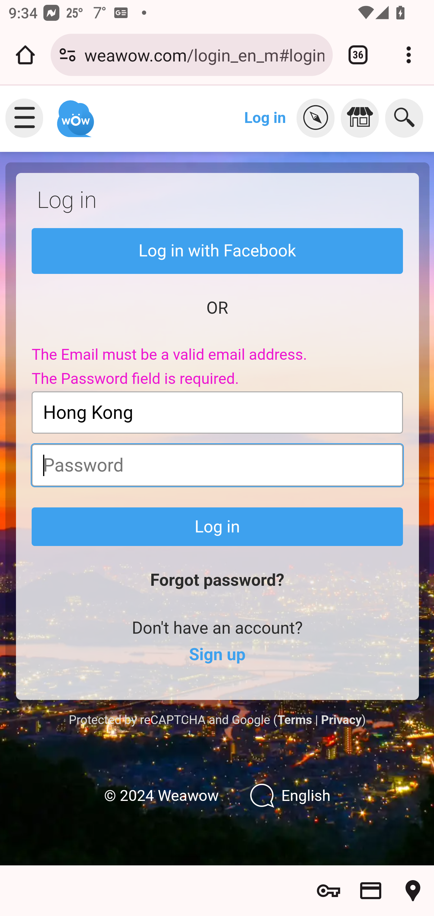 The image size is (434, 916). I want to click on Weawow, so click(74, 113).